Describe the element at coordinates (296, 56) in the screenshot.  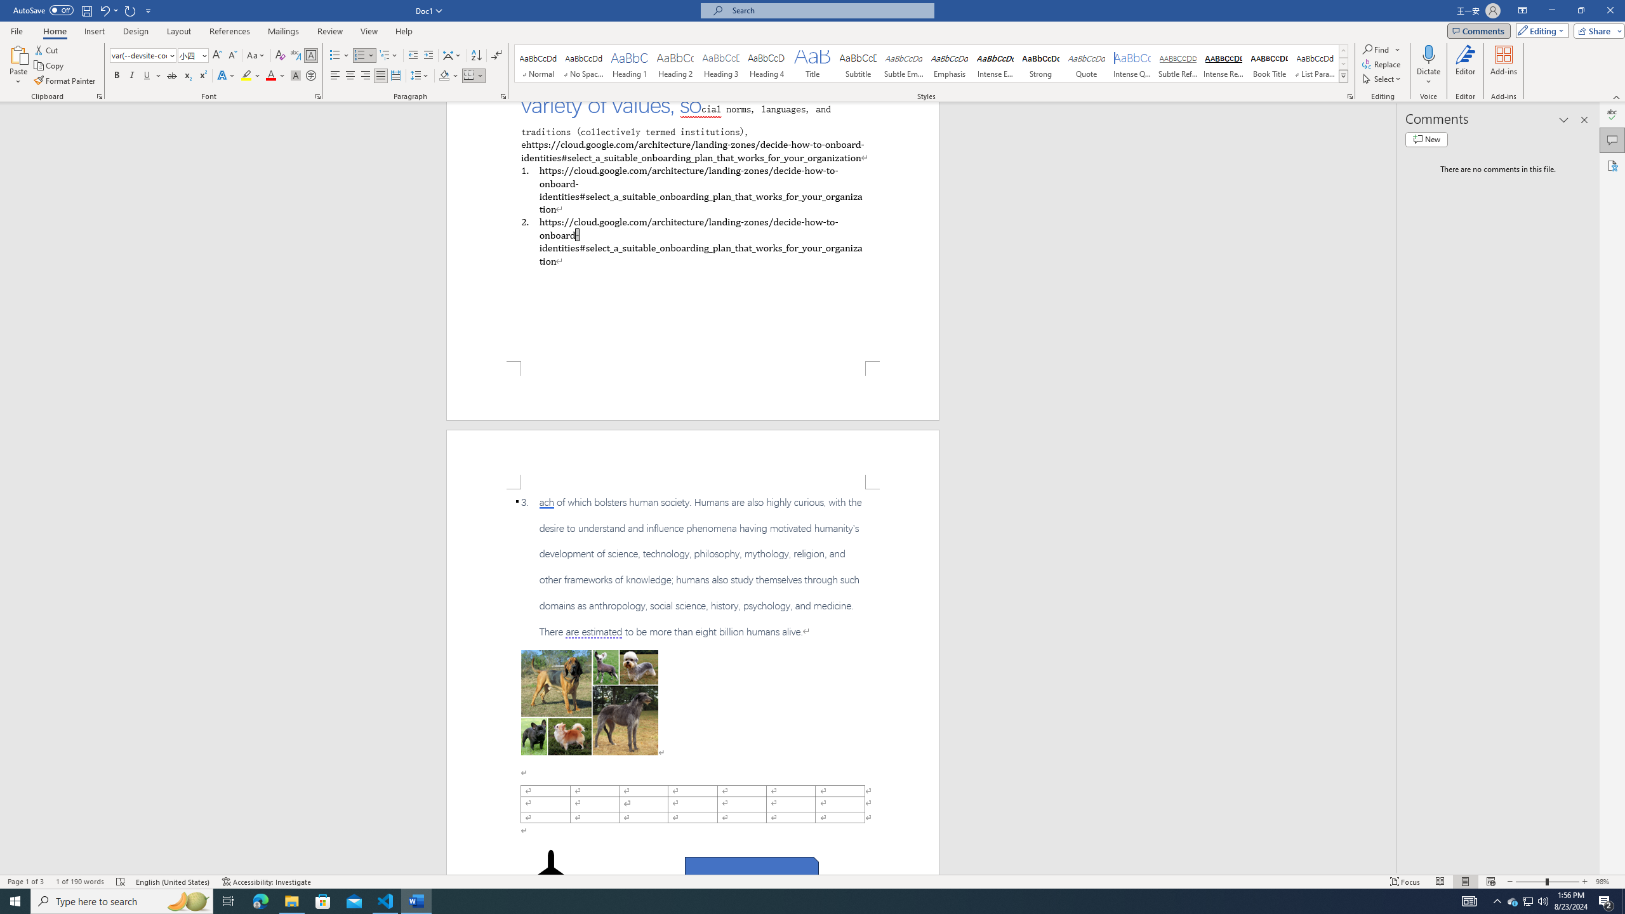
I see `Phonetic Guide...` at that location.